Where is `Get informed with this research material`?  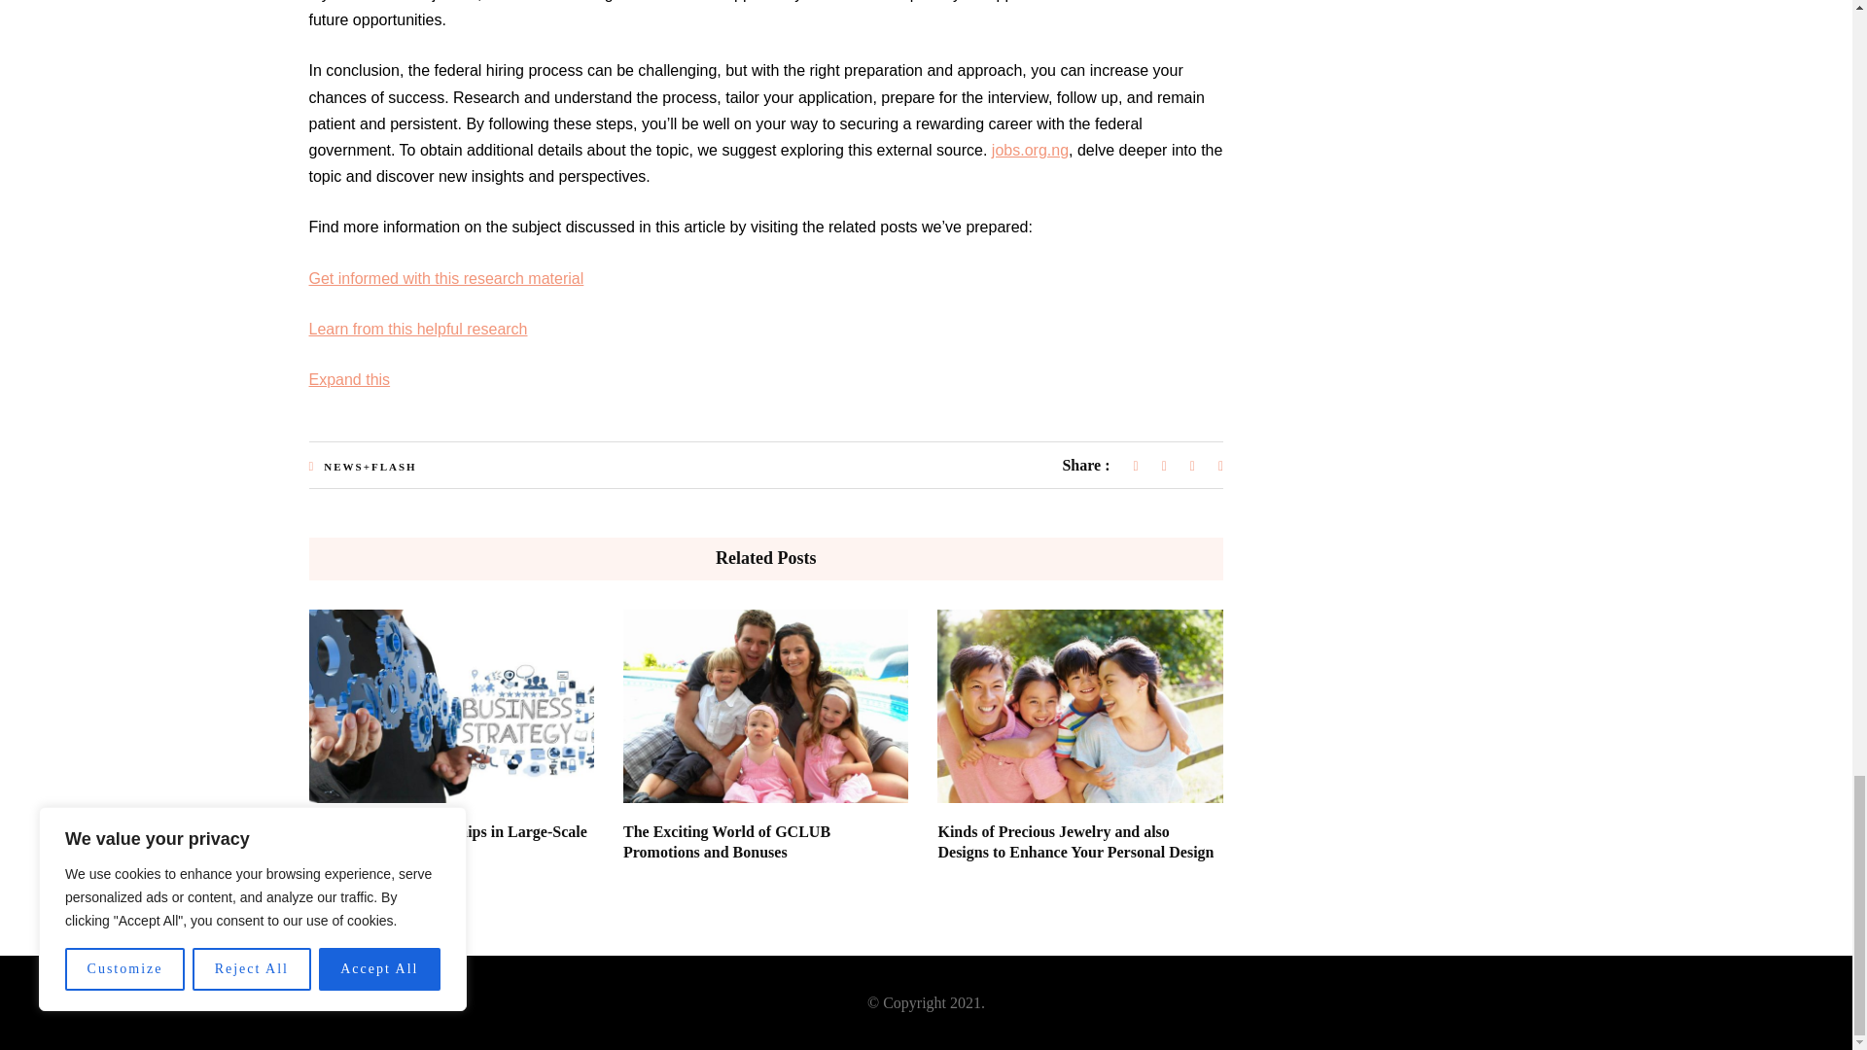 Get informed with this research material is located at coordinates (446, 278).